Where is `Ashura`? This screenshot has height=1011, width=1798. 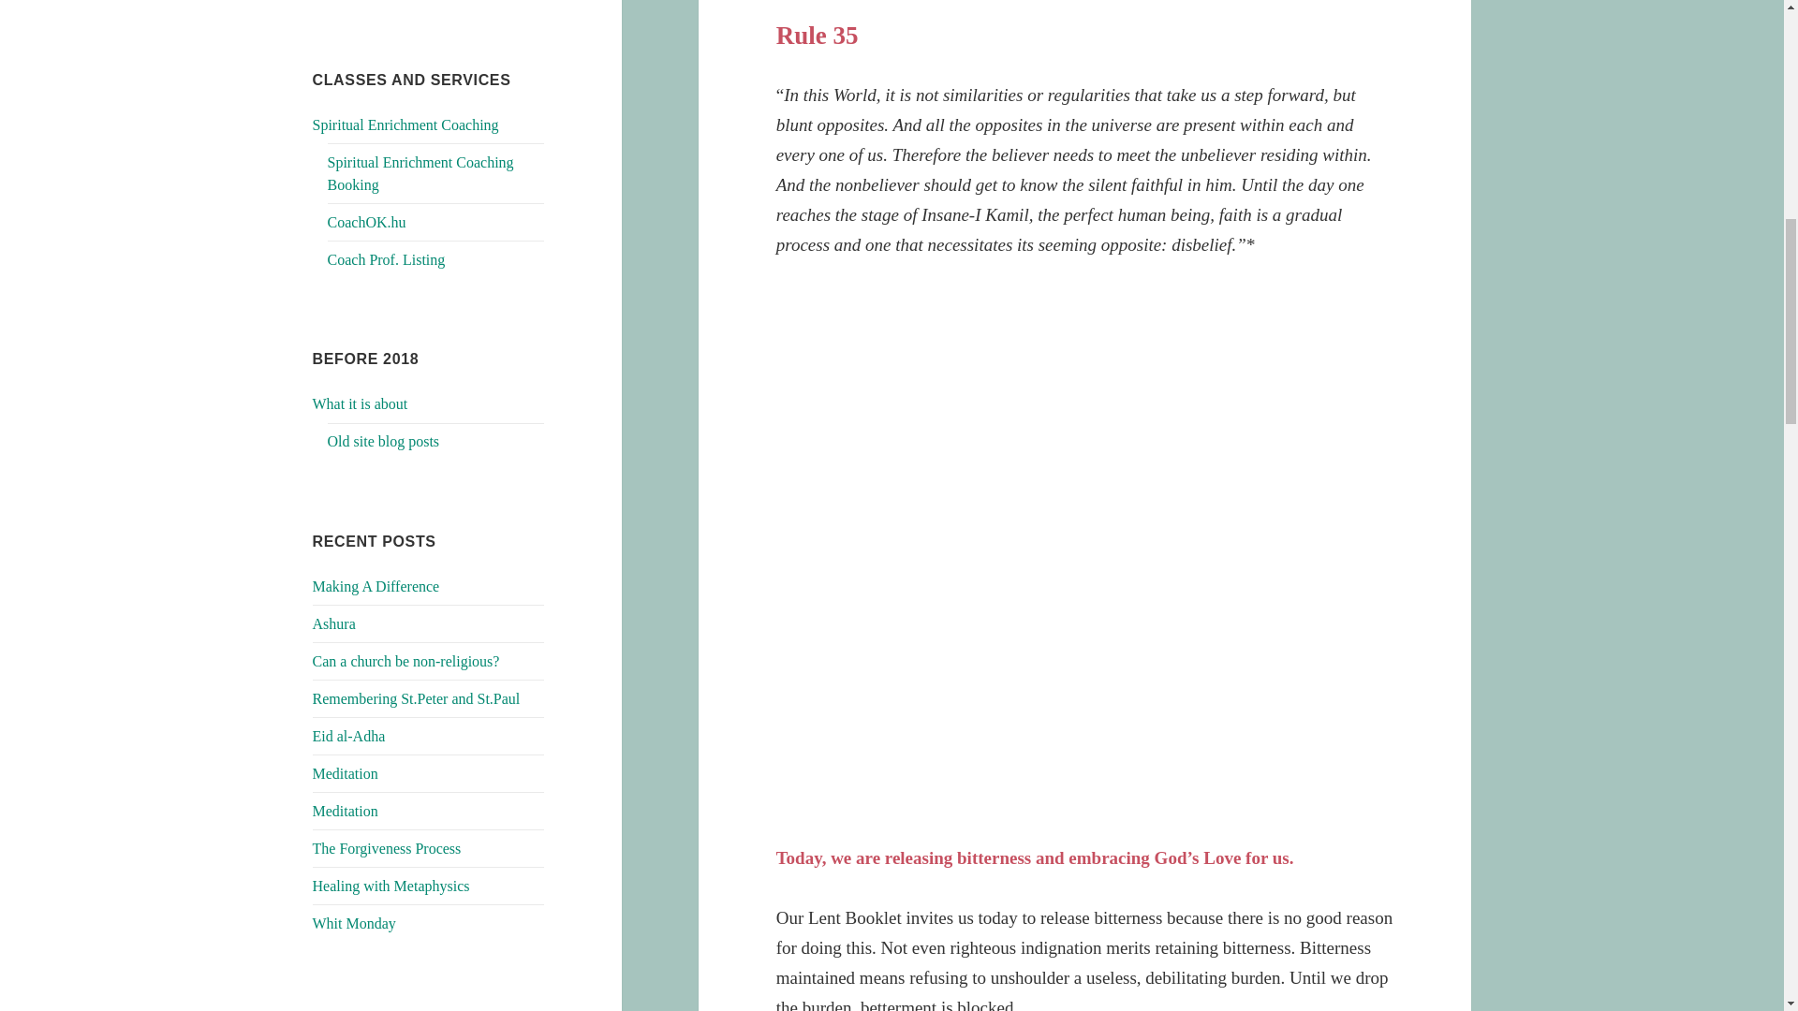 Ashura is located at coordinates (334, 623).